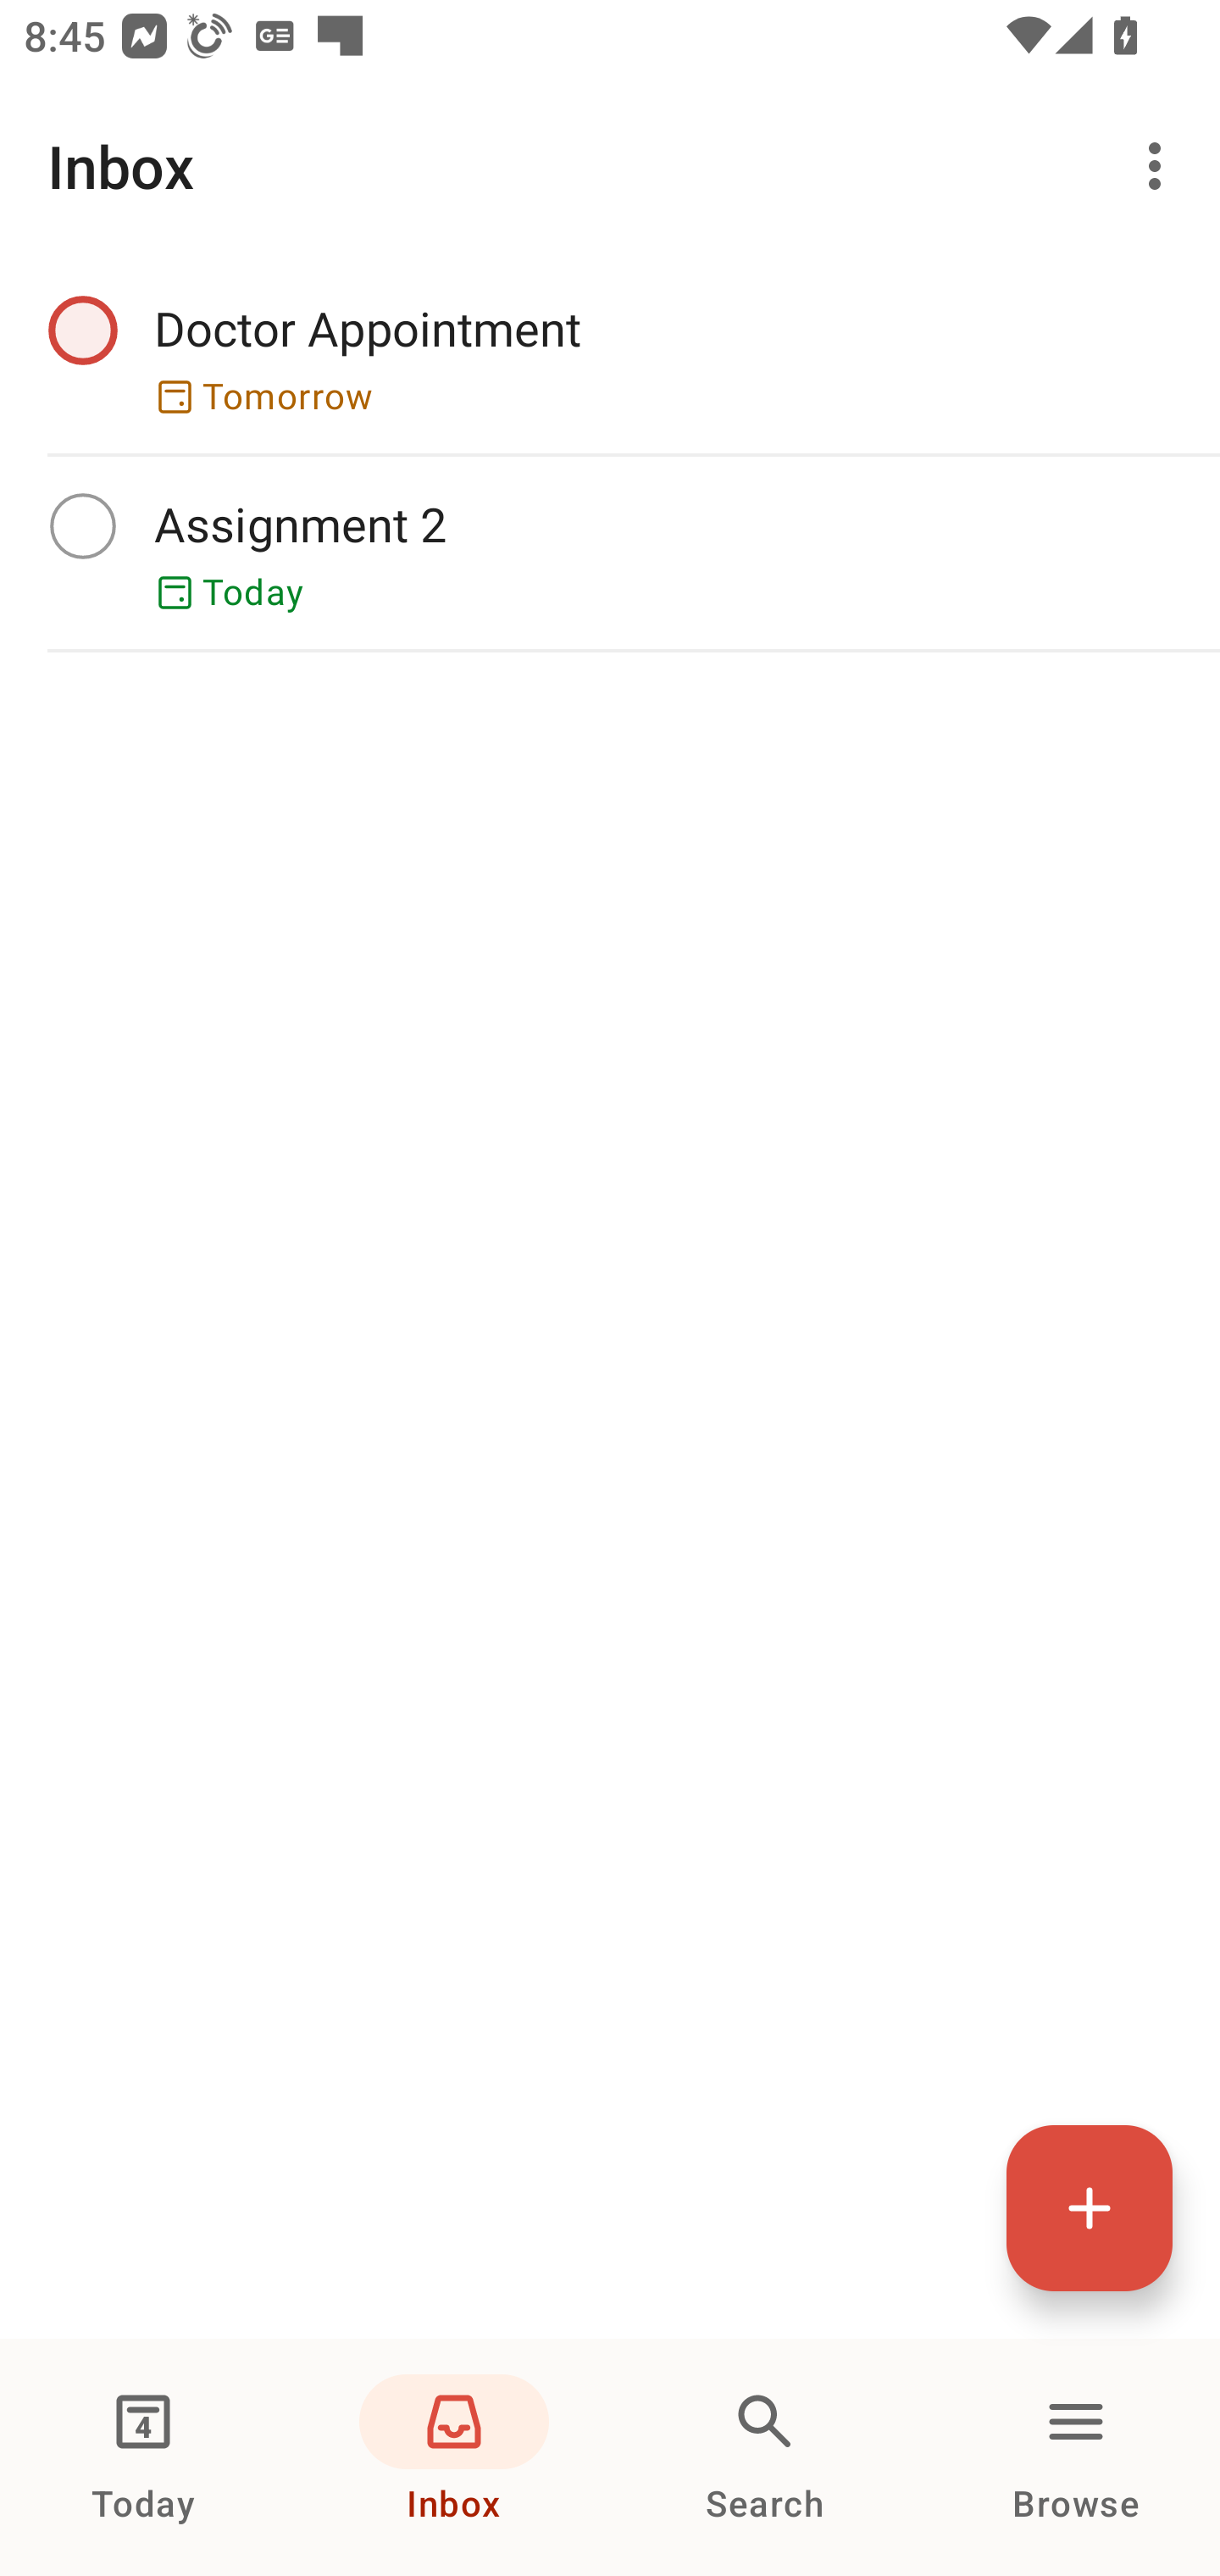  I want to click on Search, so click(765, 2457).